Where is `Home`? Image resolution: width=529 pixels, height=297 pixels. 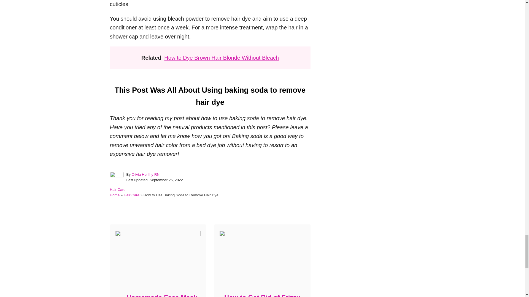
Home is located at coordinates (114, 195).